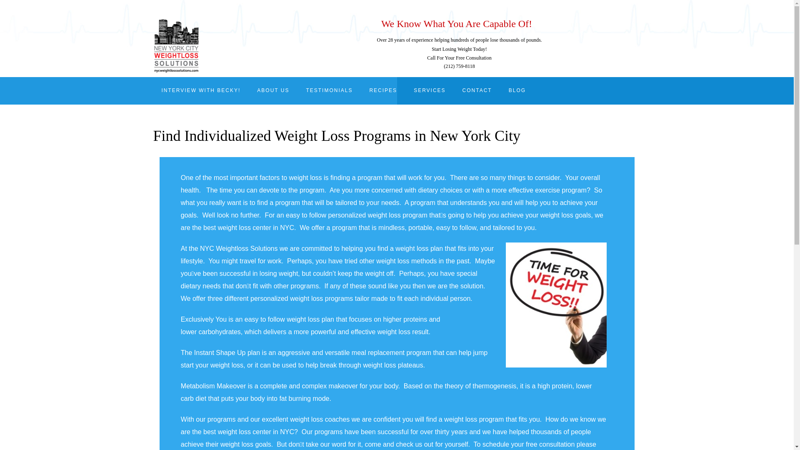 This screenshot has width=800, height=450. Describe the element at coordinates (429, 90) in the screenshot. I see `SERVICES` at that location.